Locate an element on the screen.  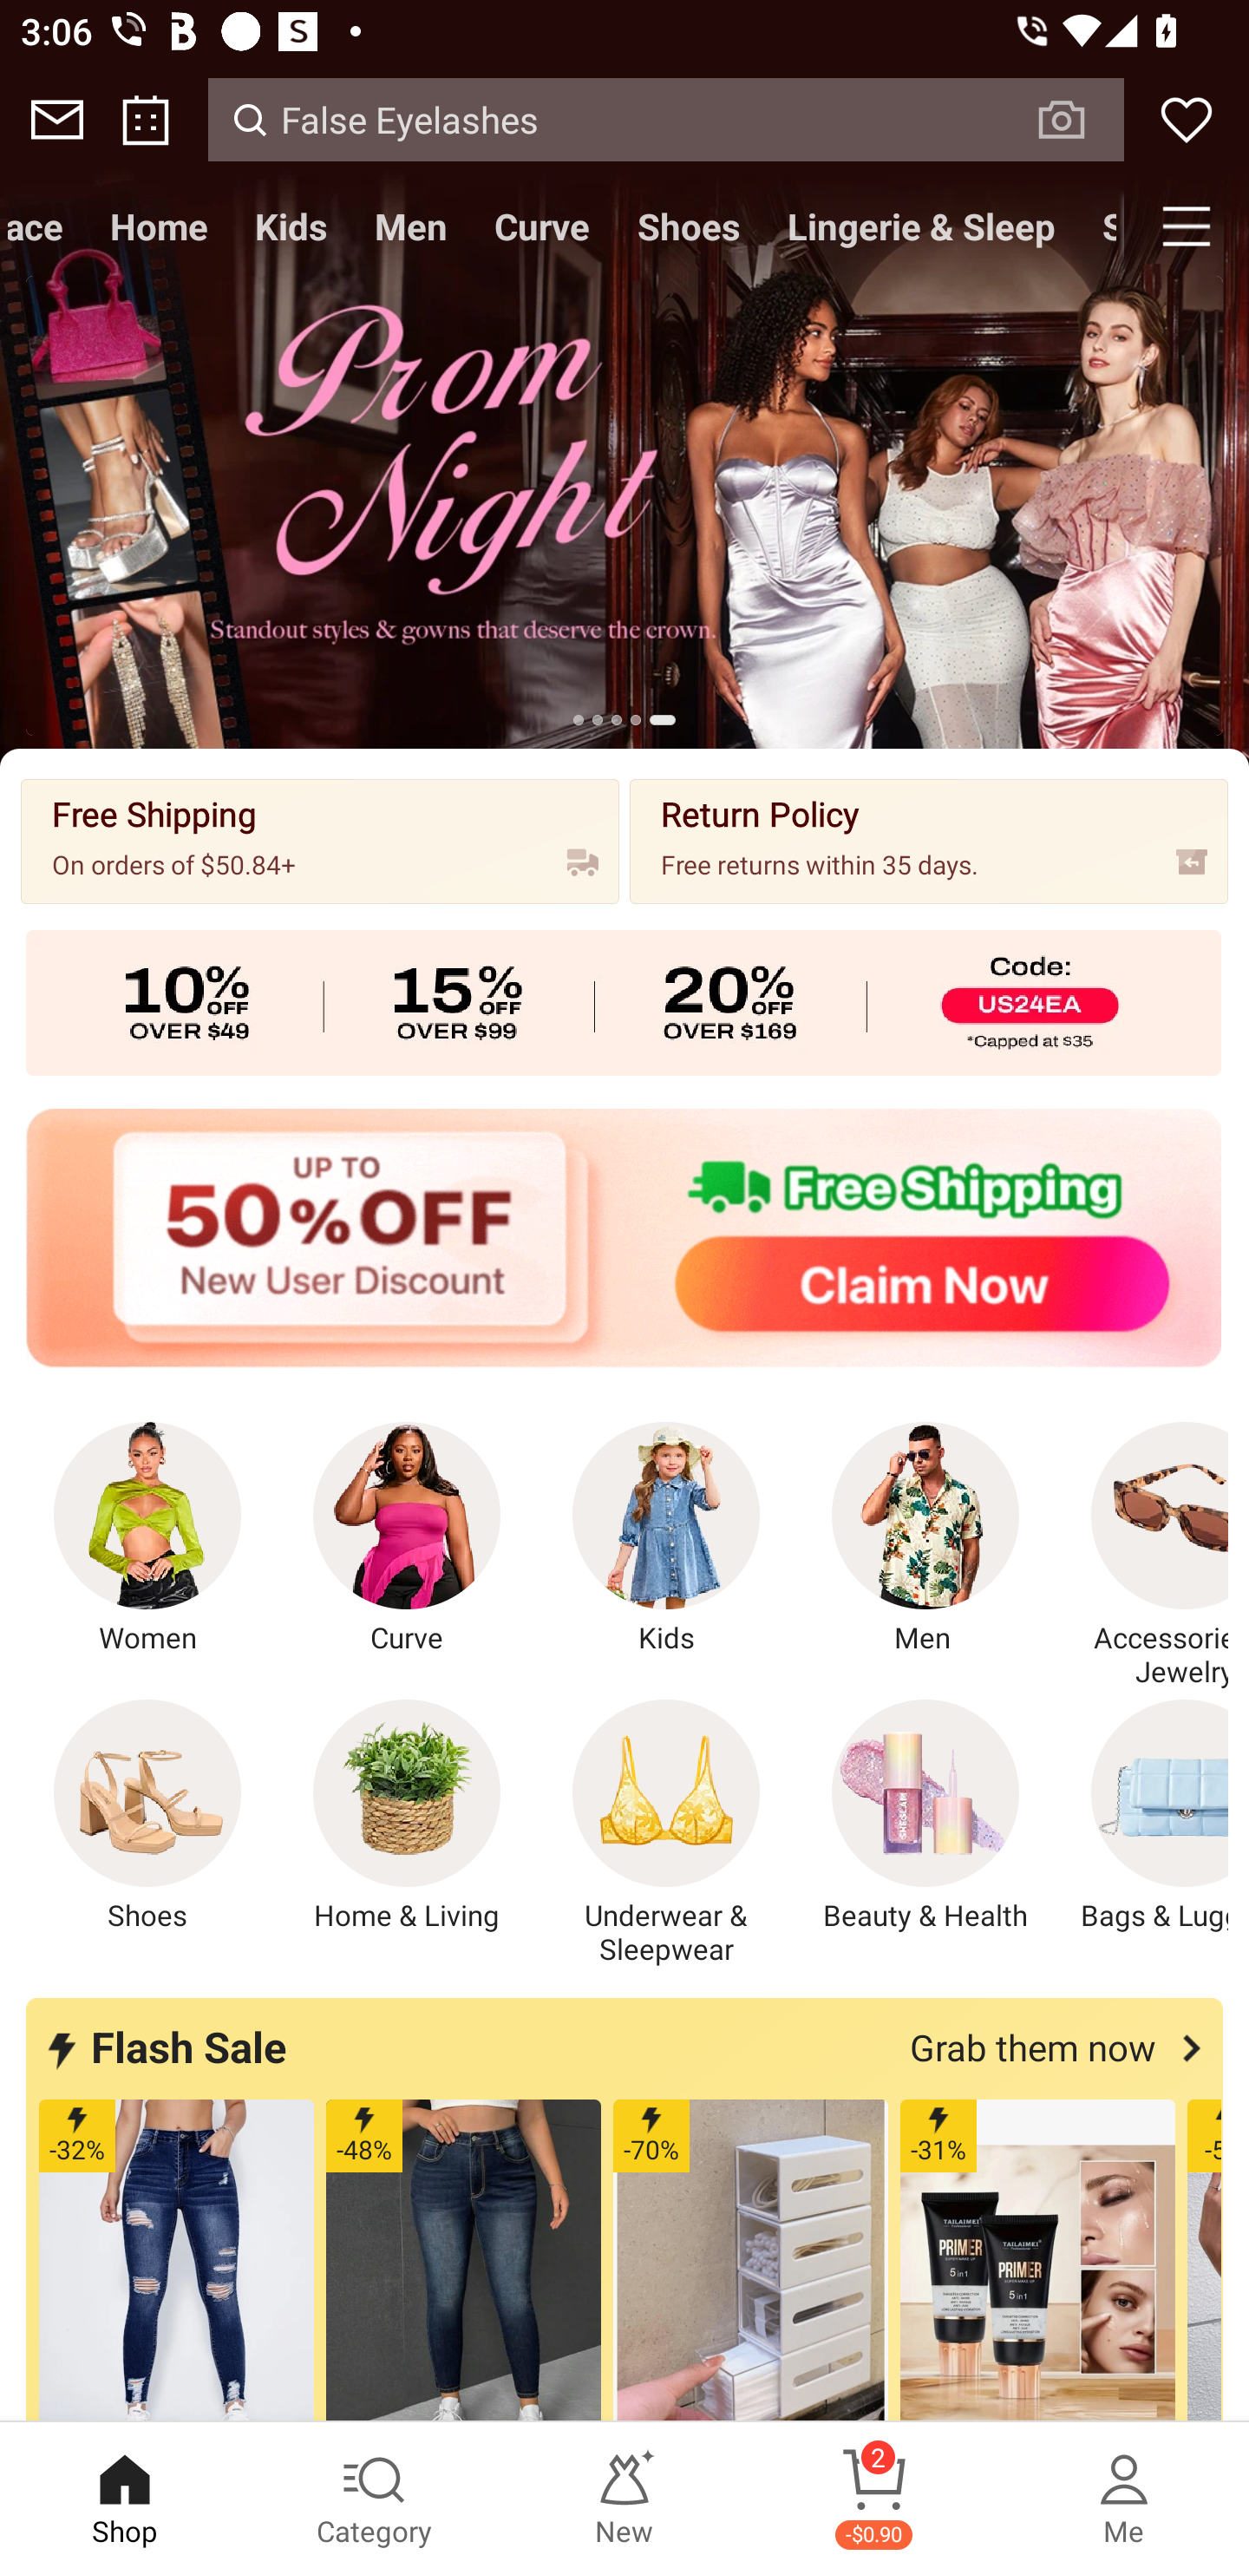
Kids is located at coordinates (666, 1539).